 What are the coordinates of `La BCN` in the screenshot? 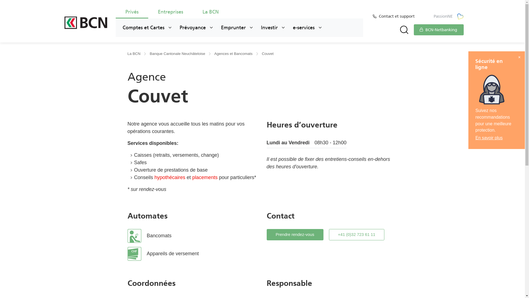 It's located at (210, 13).